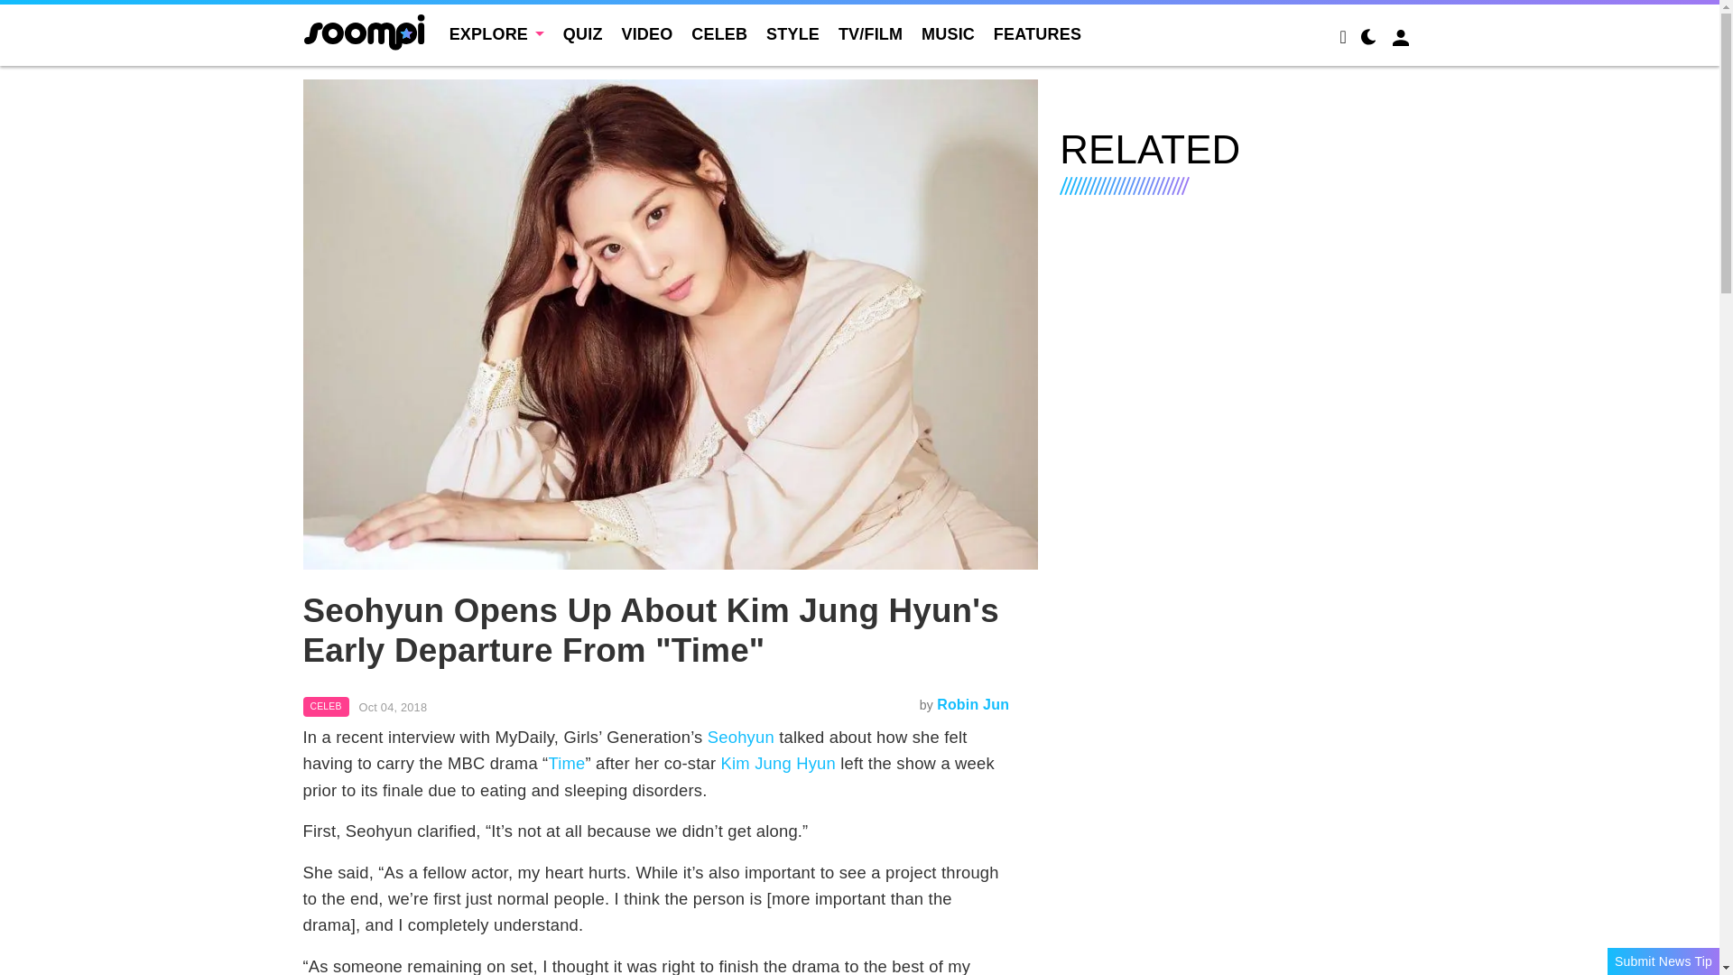 The image size is (1733, 975). Describe the element at coordinates (327, 706) in the screenshot. I see `Celeb` at that location.